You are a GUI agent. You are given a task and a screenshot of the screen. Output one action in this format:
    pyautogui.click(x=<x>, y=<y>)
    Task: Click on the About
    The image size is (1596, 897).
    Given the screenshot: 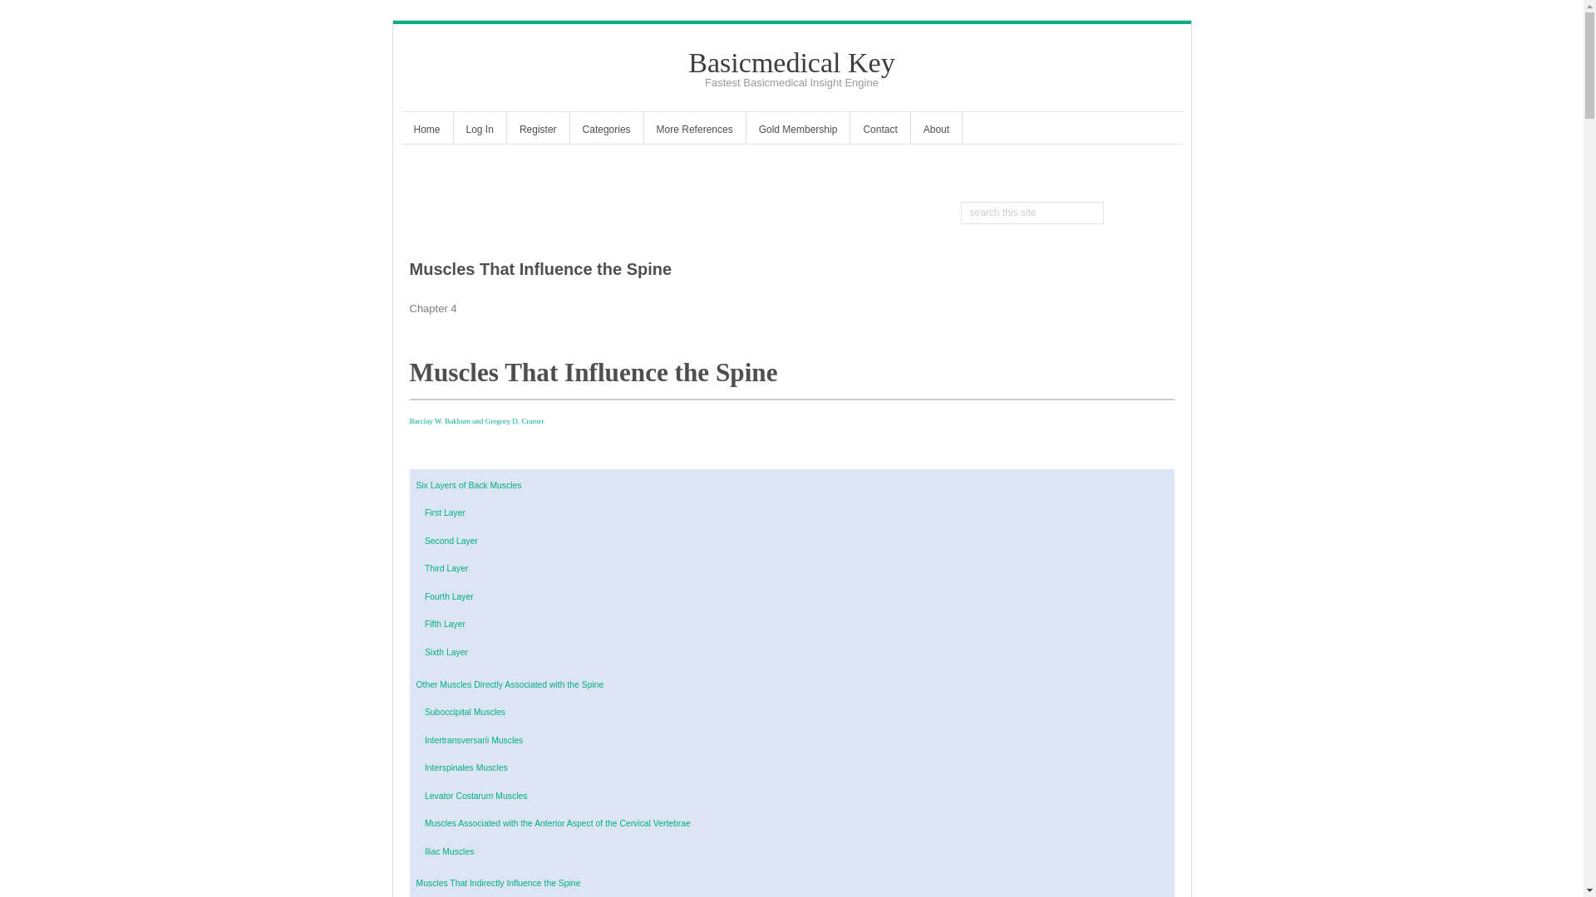 What is the action you would take?
    pyautogui.click(x=936, y=131)
    